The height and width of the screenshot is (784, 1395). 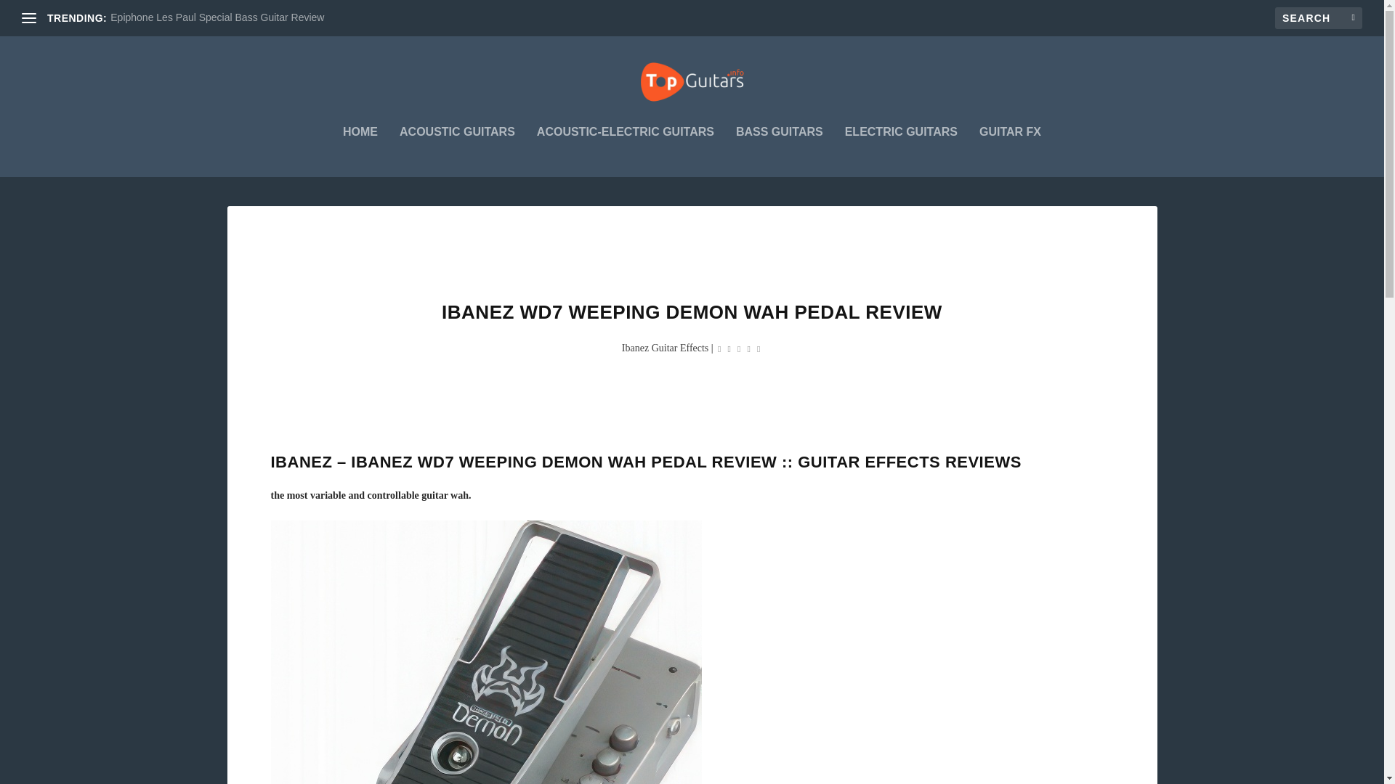 What do you see at coordinates (217, 17) in the screenshot?
I see `Epiphone Les Paul Special Bass Guitar Review` at bounding box center [217, 17].